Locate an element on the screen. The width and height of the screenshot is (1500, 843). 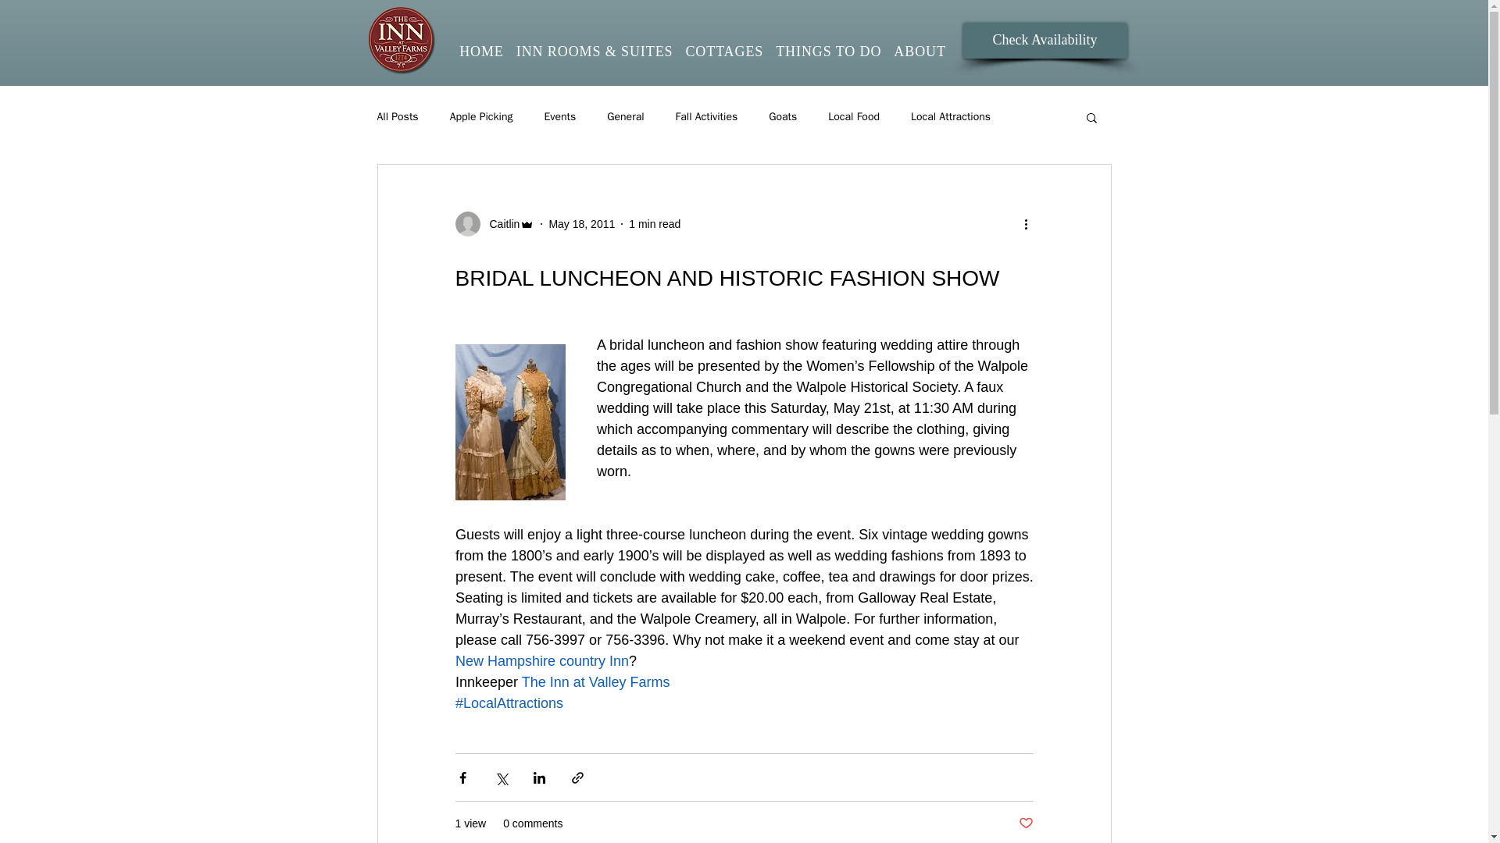
Local Food is located at coordinates (853, 117).